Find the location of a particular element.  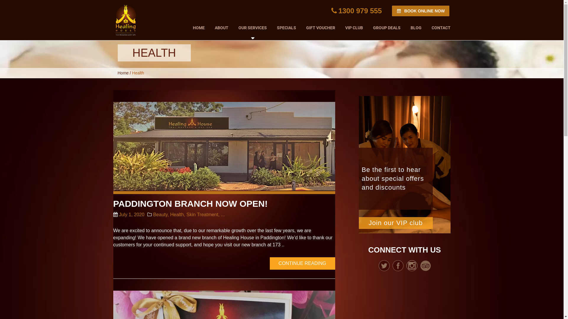

Beauty is located at coordinates (160, 214).